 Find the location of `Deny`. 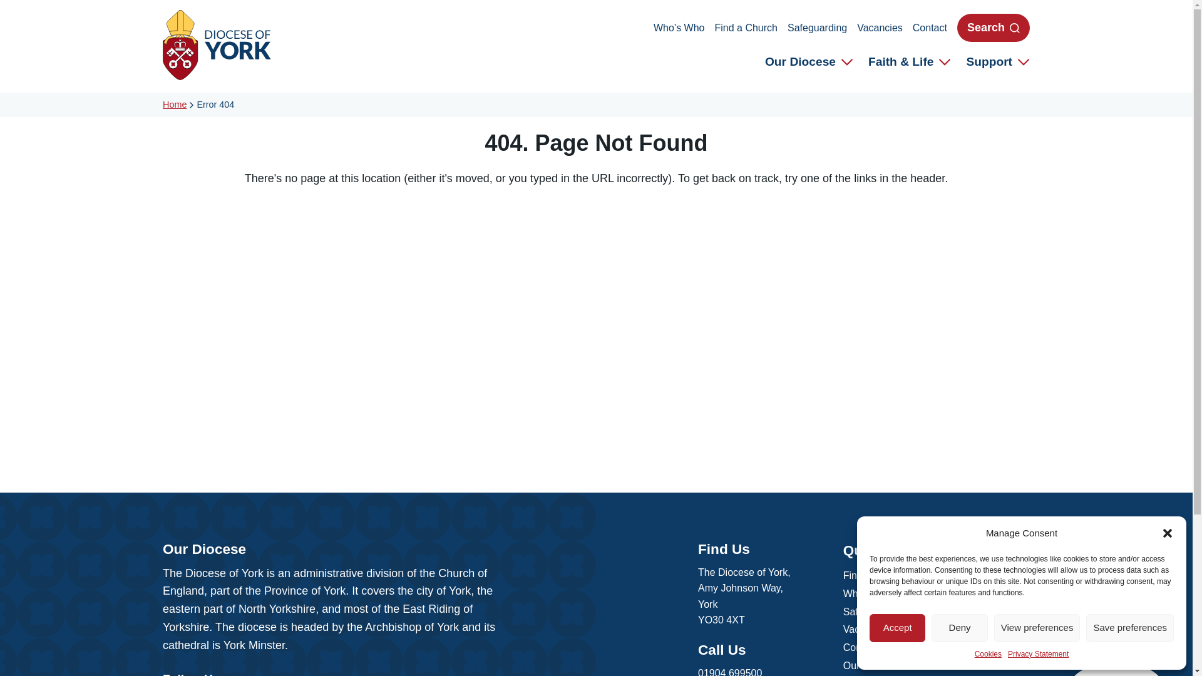

Deny is located at coordinates (959, 628).